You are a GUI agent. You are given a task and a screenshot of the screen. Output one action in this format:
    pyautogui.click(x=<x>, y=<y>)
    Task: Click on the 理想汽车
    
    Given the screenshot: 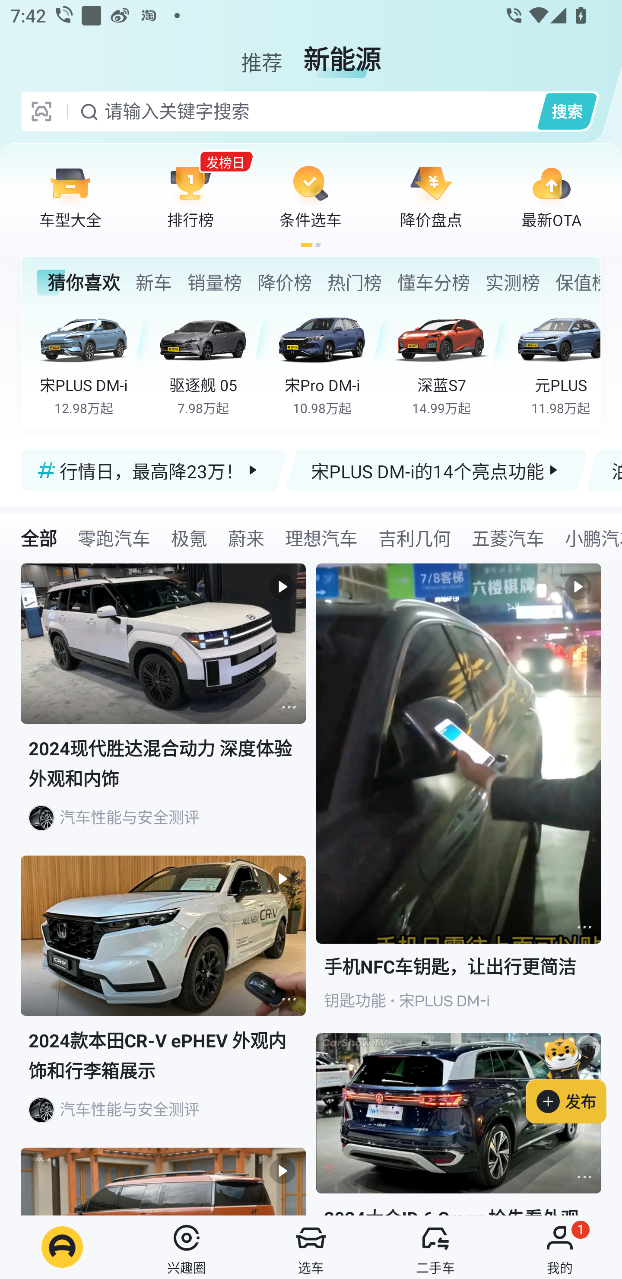 What is the action you would take?
    pyautogui.click(x=321, y=538)
    